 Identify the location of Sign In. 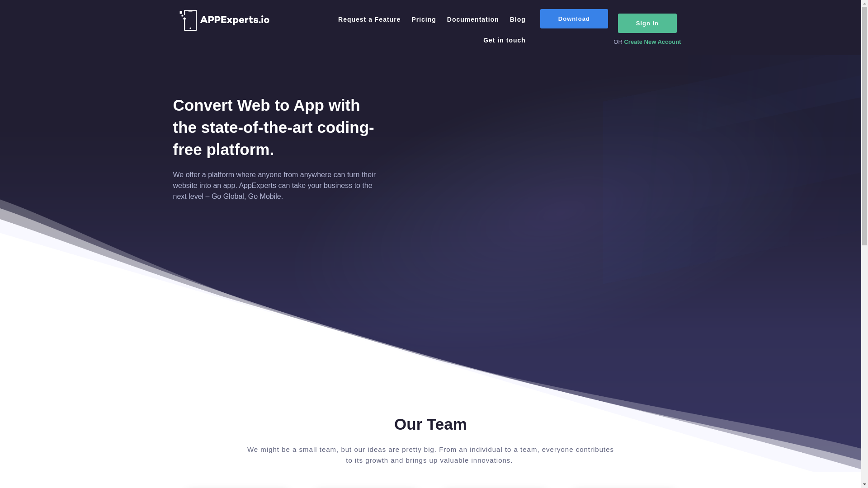
(647, 23).